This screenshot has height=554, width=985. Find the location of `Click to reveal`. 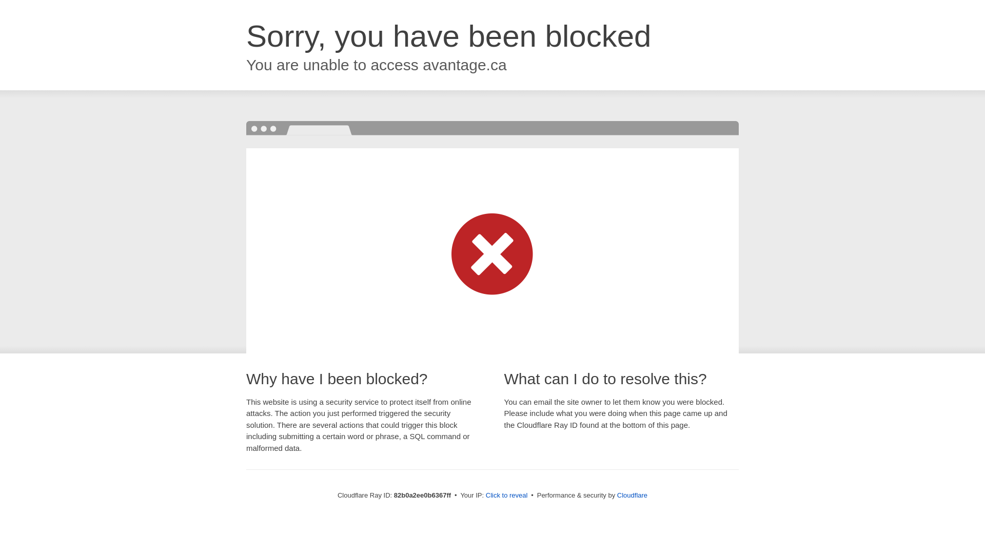

Click to reveal is located at coordinates (507, 496).